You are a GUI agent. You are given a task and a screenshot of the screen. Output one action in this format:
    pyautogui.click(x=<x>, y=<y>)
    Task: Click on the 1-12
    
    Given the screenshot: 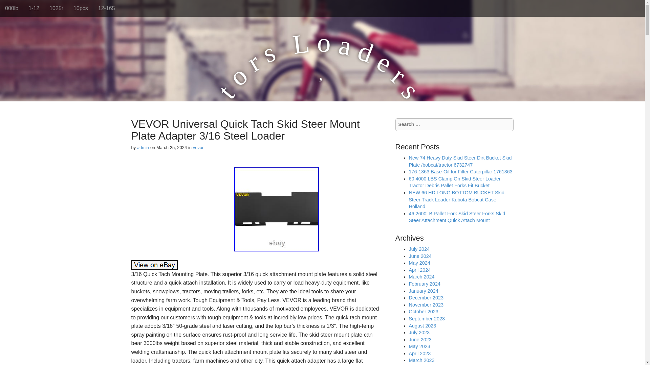 What is the action you would take?
    pyautogui.click(x=34, y=8)
    